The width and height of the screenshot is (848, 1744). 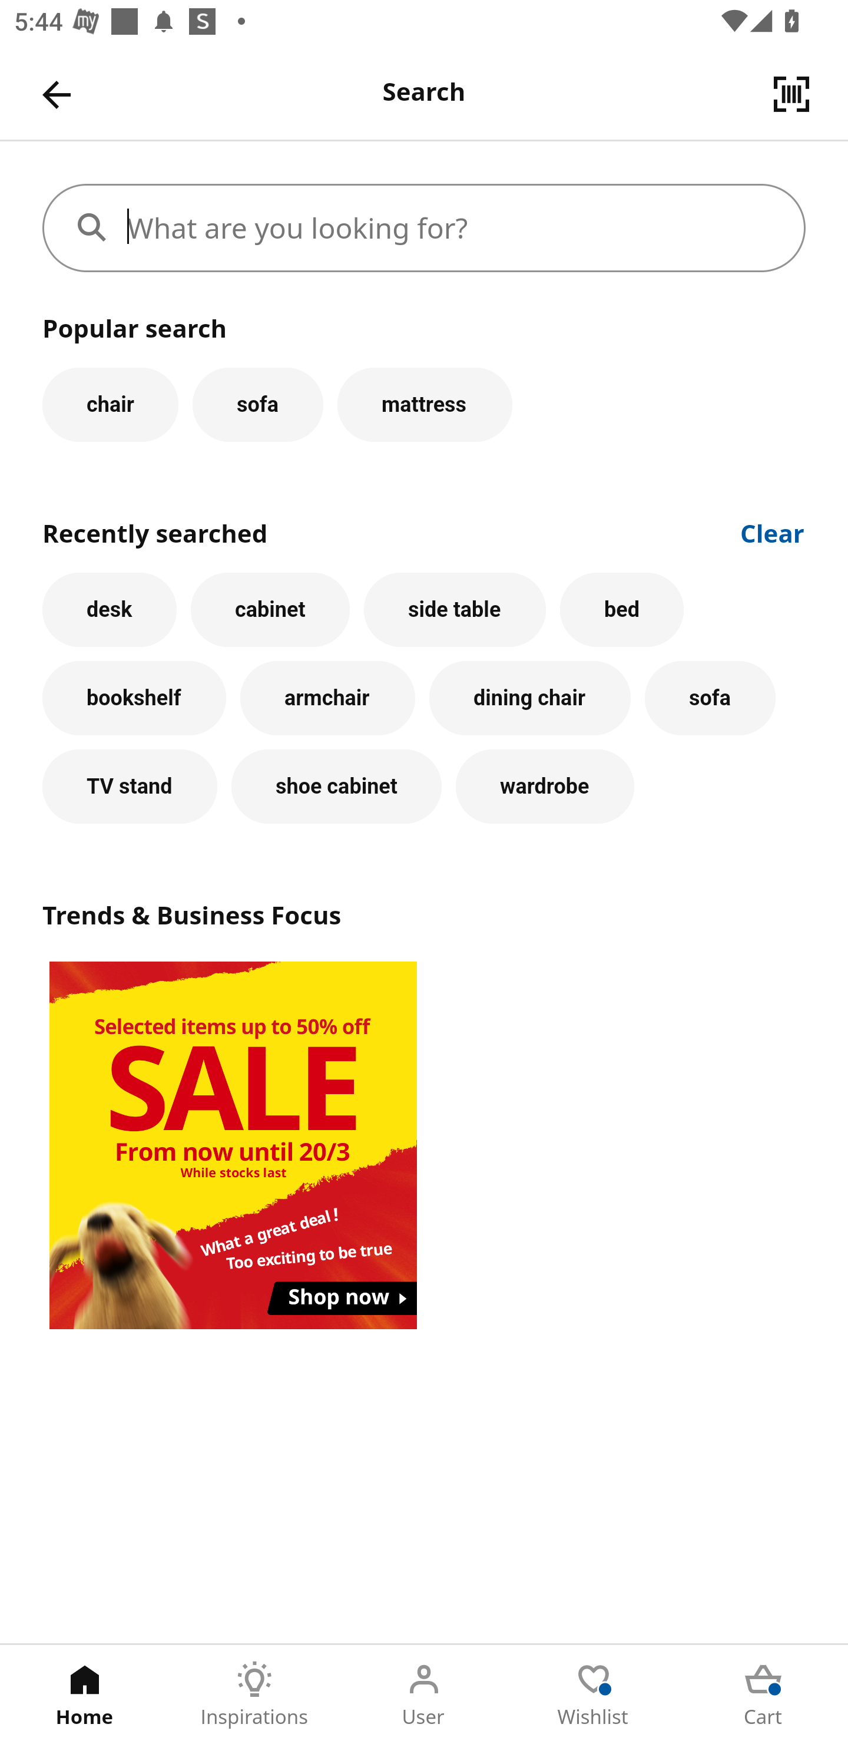 I want to click on chair, so click(x=110, y=404).